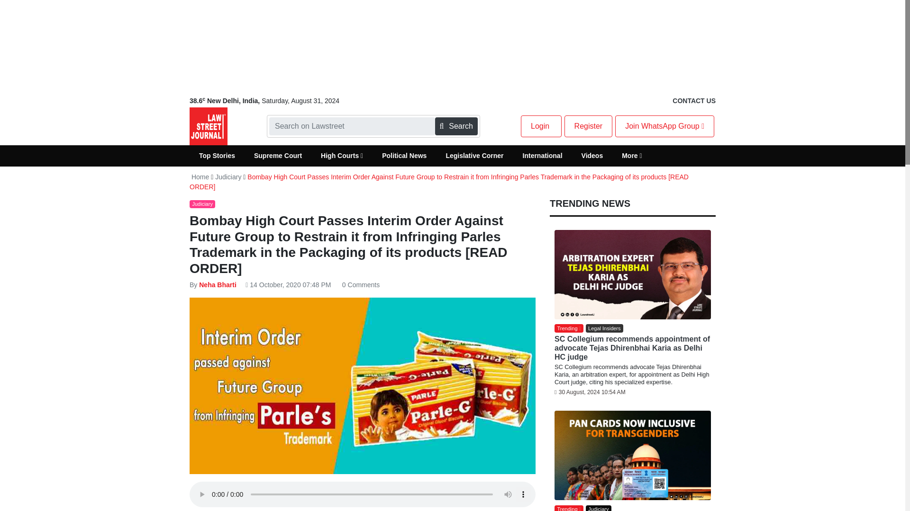 This screenshot has height=511, width=910. What do you see at coordinates (541, 126) in the screenshot?
I see `Login` at bounding box center [541, 126].